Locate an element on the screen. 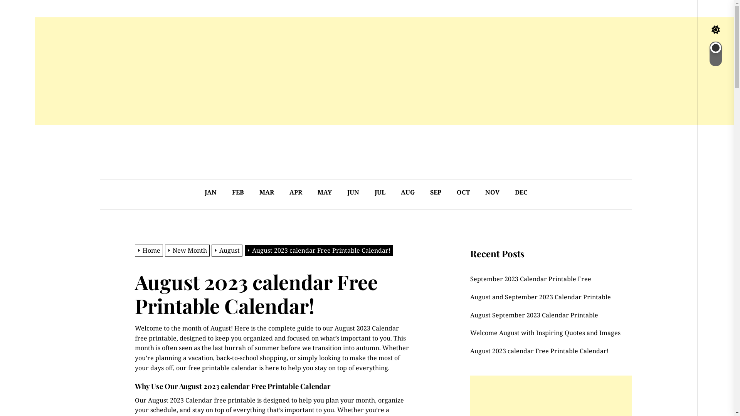 This screenshot has width=740, height=416. FEB is located at coordinates (238, 193).